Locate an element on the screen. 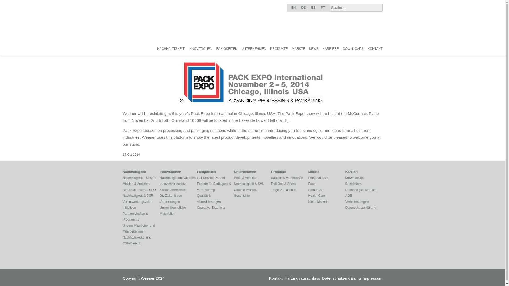 This screenshot has height=286, width=509. PT is located at coordinates (323, 7).